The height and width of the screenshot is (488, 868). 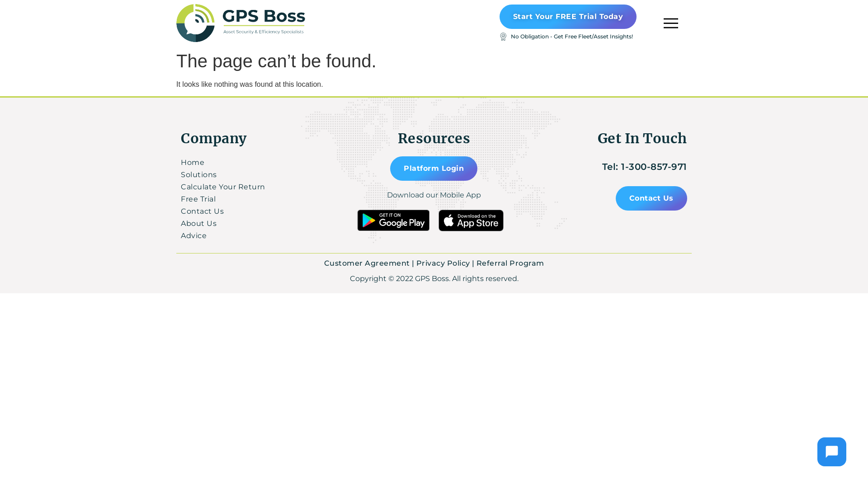 I want to click on Platform Login, so click(x=434, y=169).